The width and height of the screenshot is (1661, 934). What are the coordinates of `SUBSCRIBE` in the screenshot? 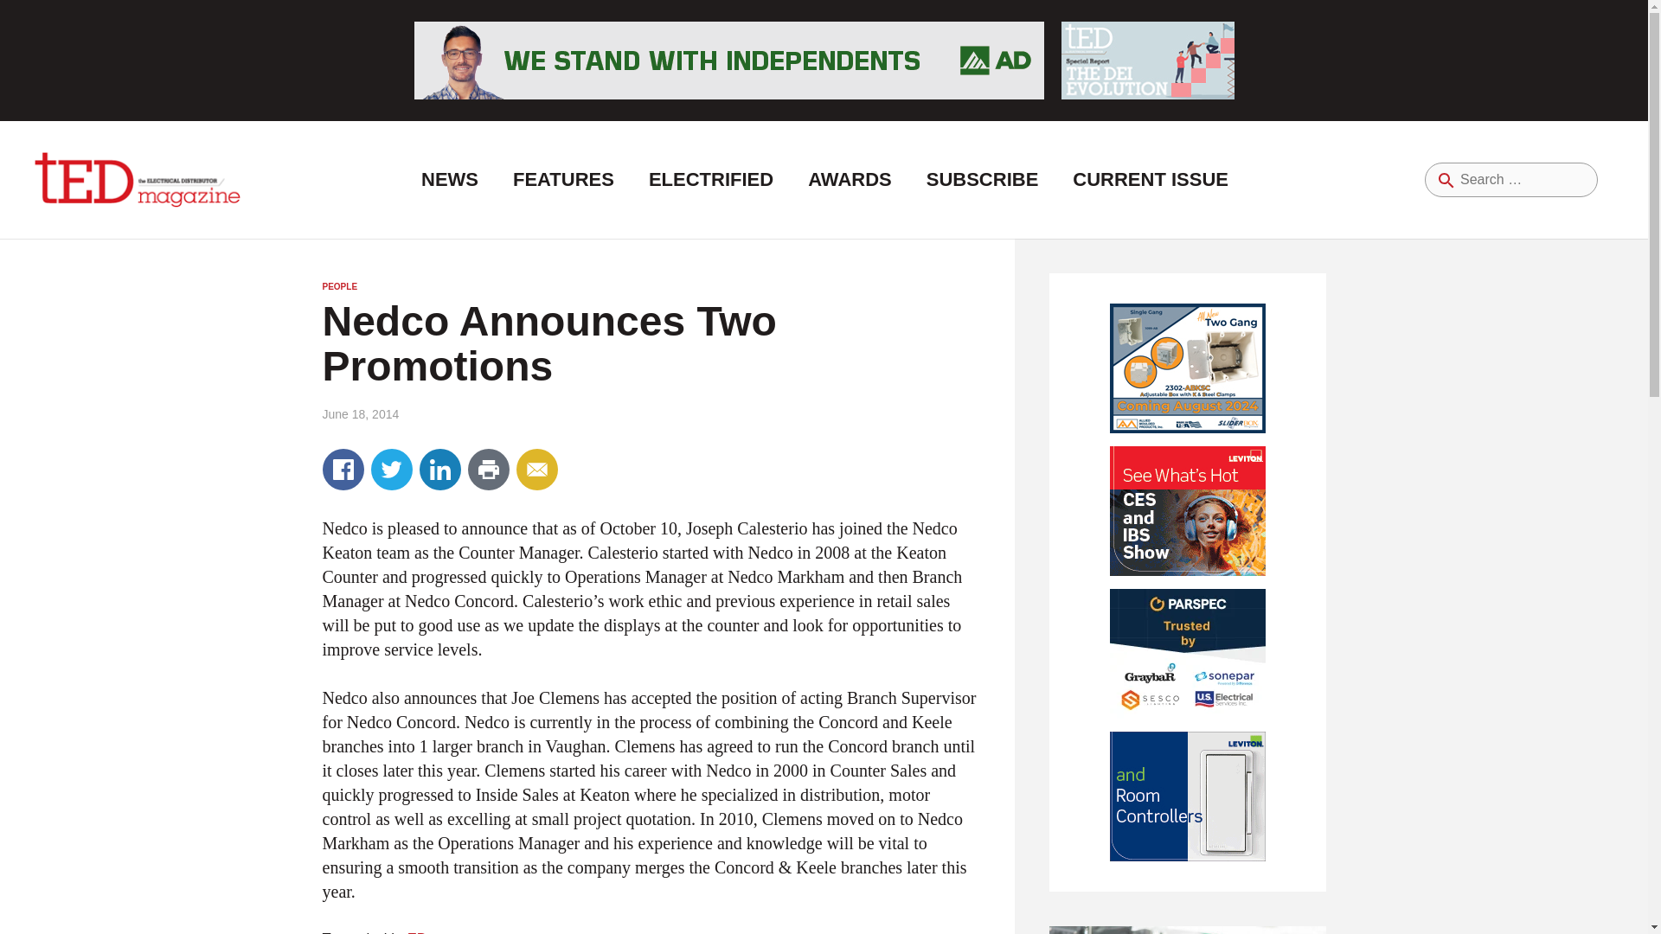 It's located at (982, 180).